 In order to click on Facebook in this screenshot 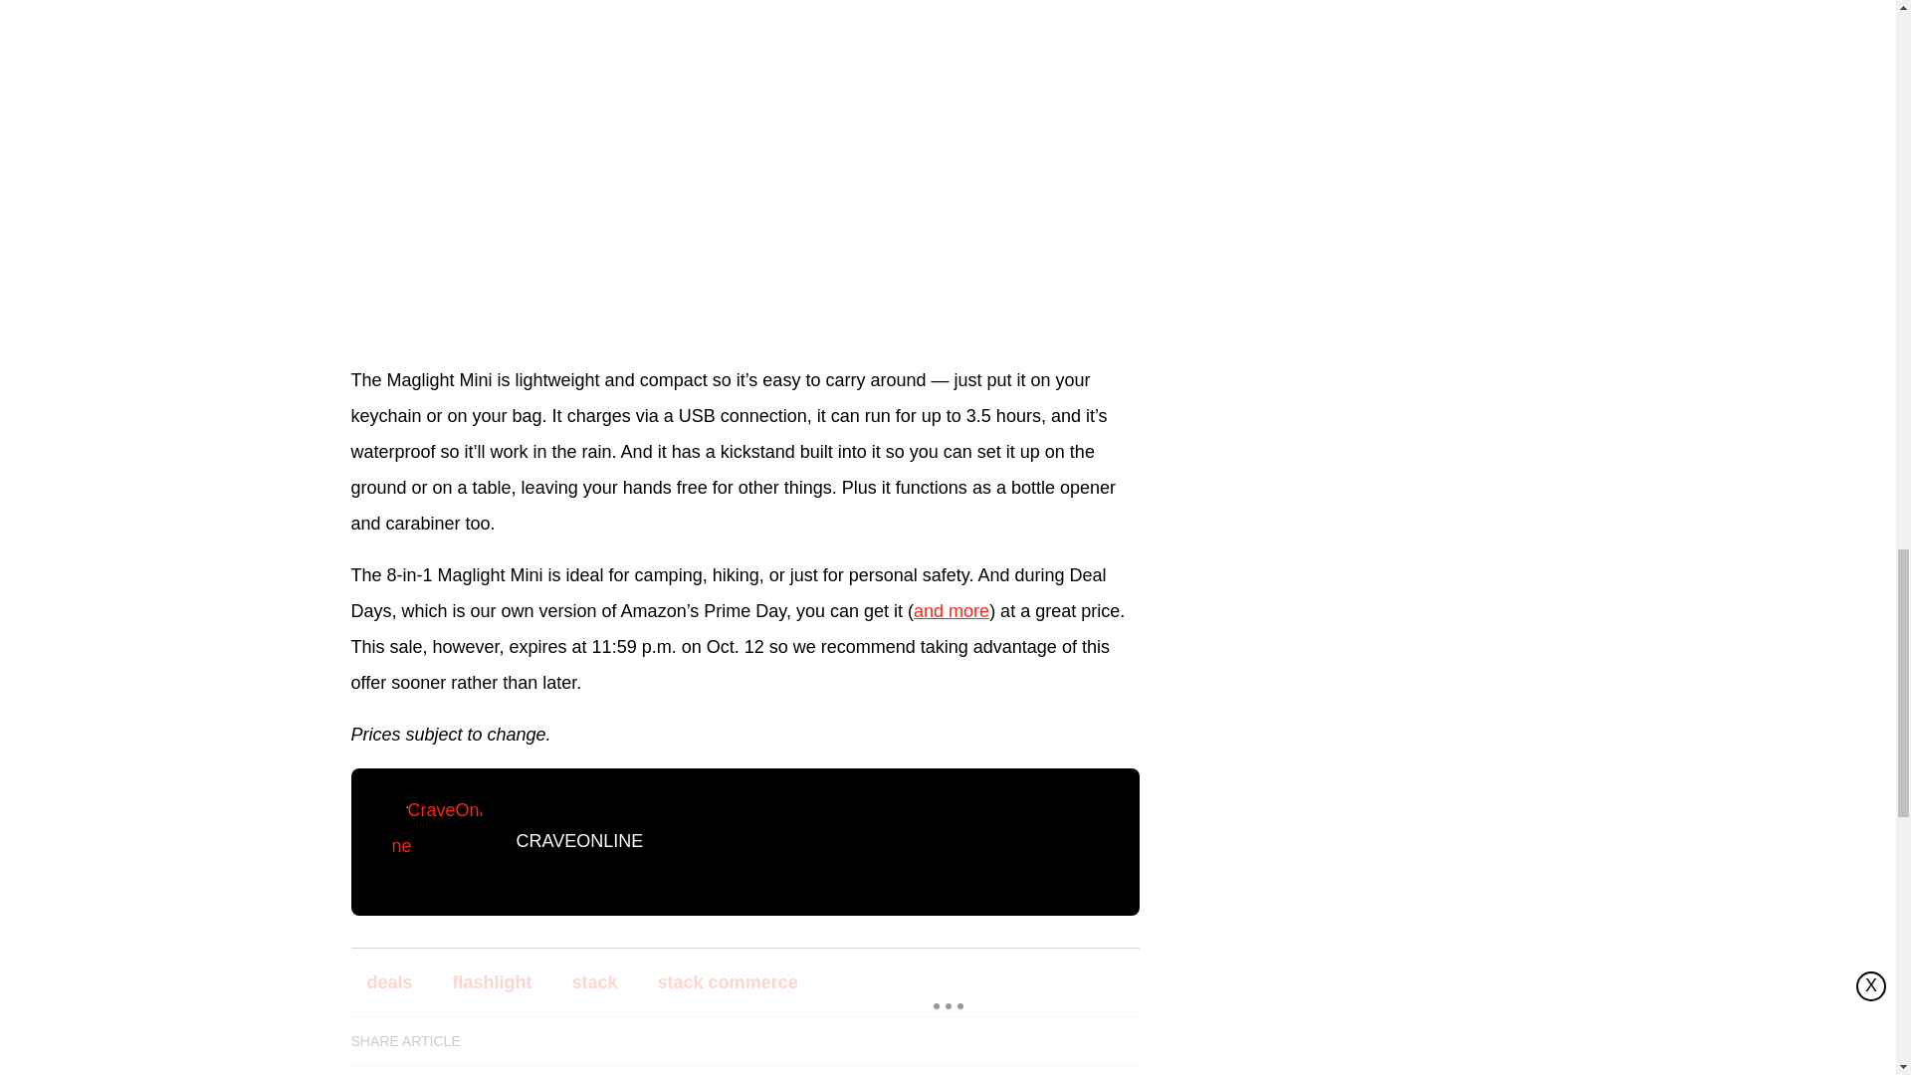, I will do `click(496, 1041)`.